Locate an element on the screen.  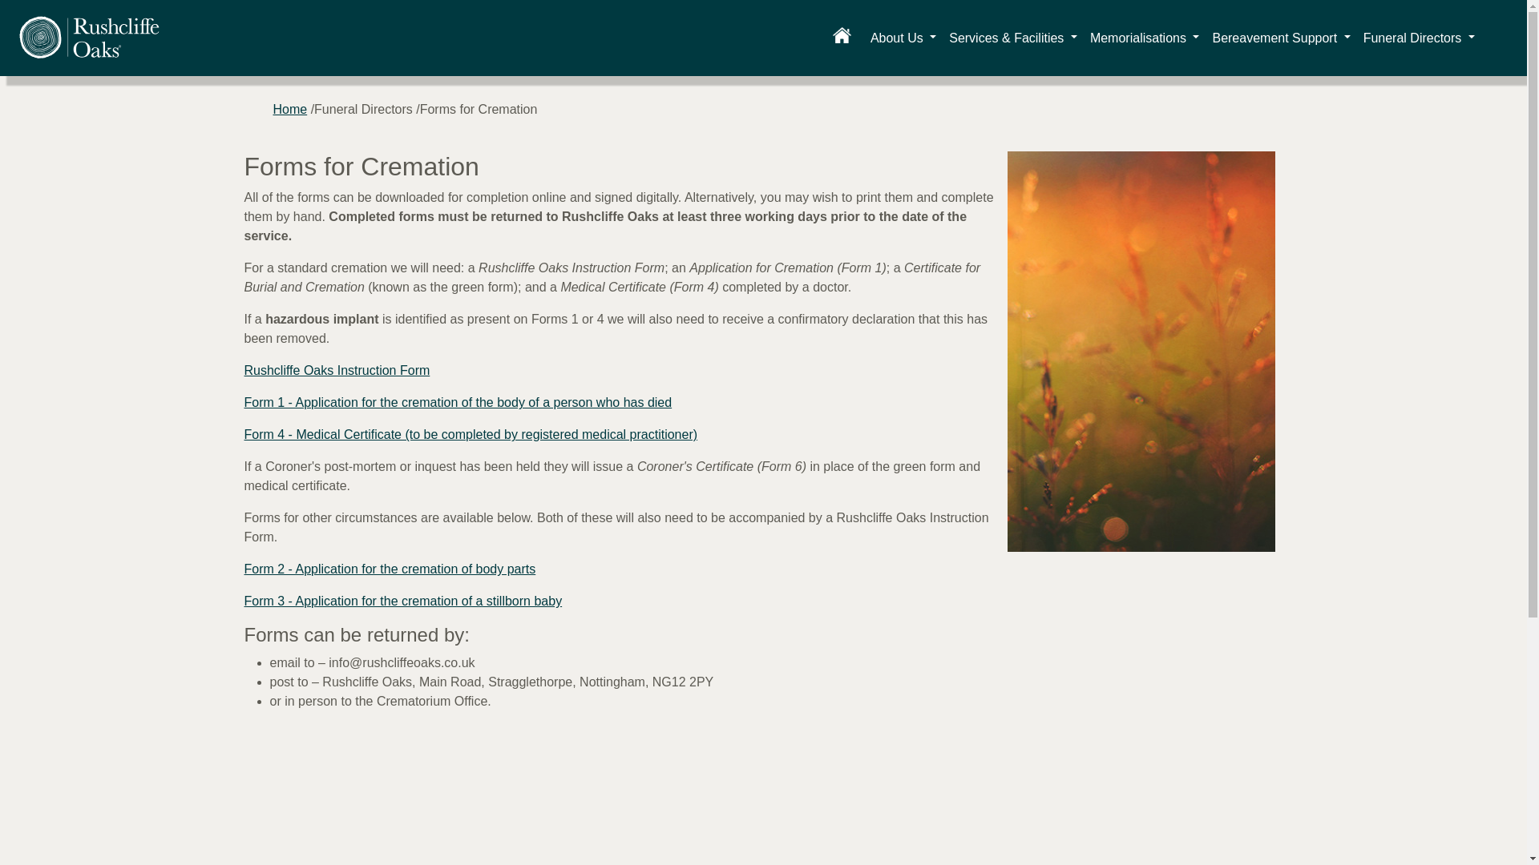
Form 2 - Application for the cremation of body parts is located at coordinates (390, 569).